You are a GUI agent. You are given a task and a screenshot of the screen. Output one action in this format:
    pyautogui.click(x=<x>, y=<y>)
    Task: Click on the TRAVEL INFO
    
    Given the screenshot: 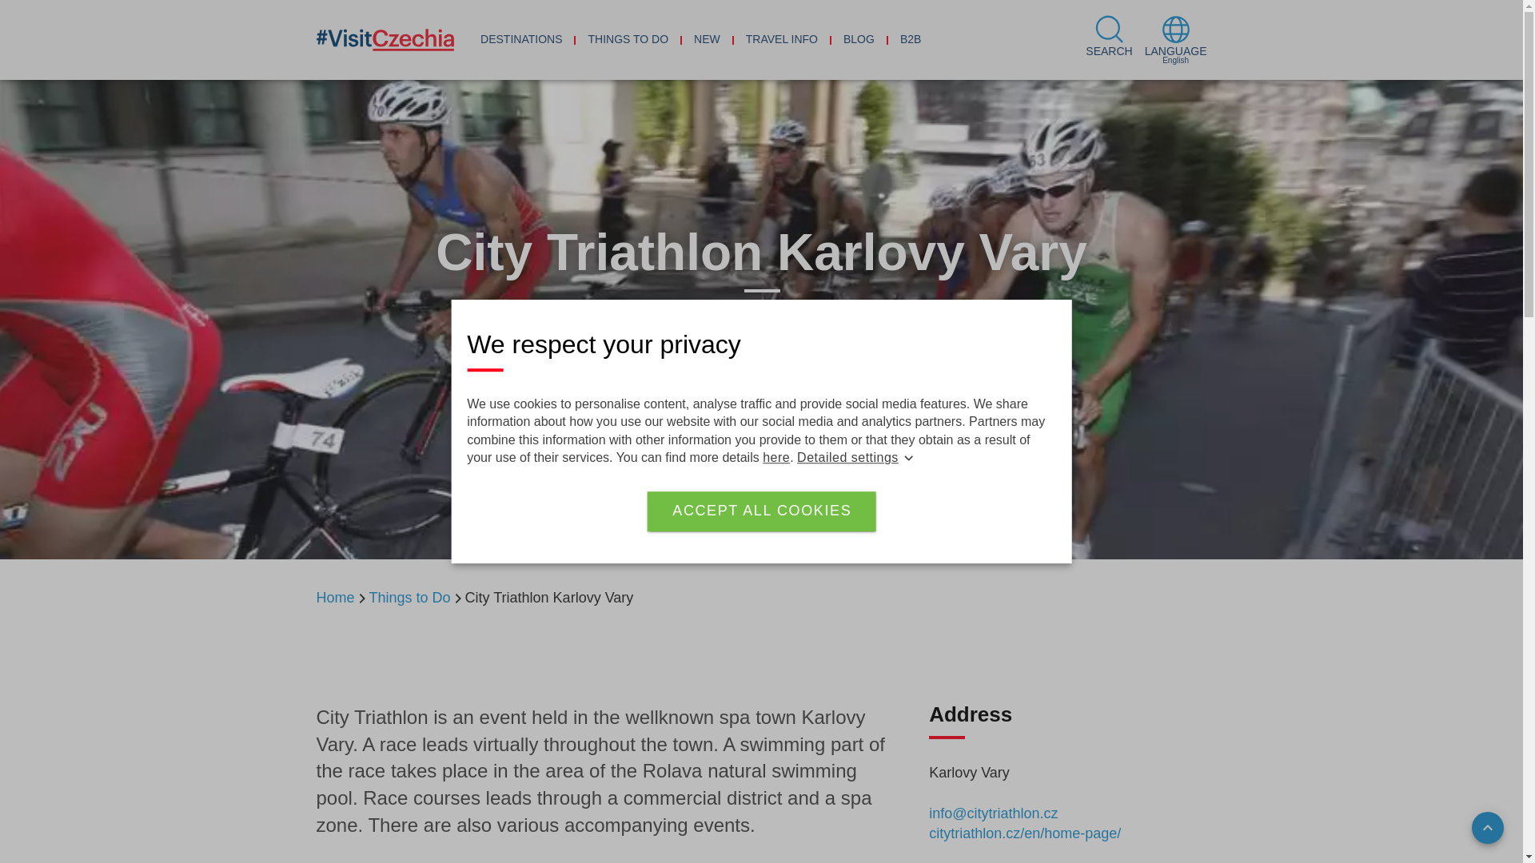 What is the action you would take?
    pyautogui.click(x=782, y=40)
    